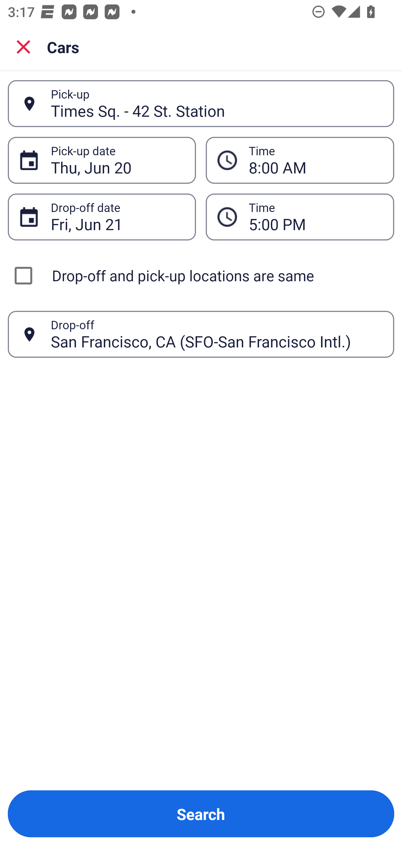  Describe the element at coordinates (300, 160) in the screenshot. I see `8:00 AM` at that location.